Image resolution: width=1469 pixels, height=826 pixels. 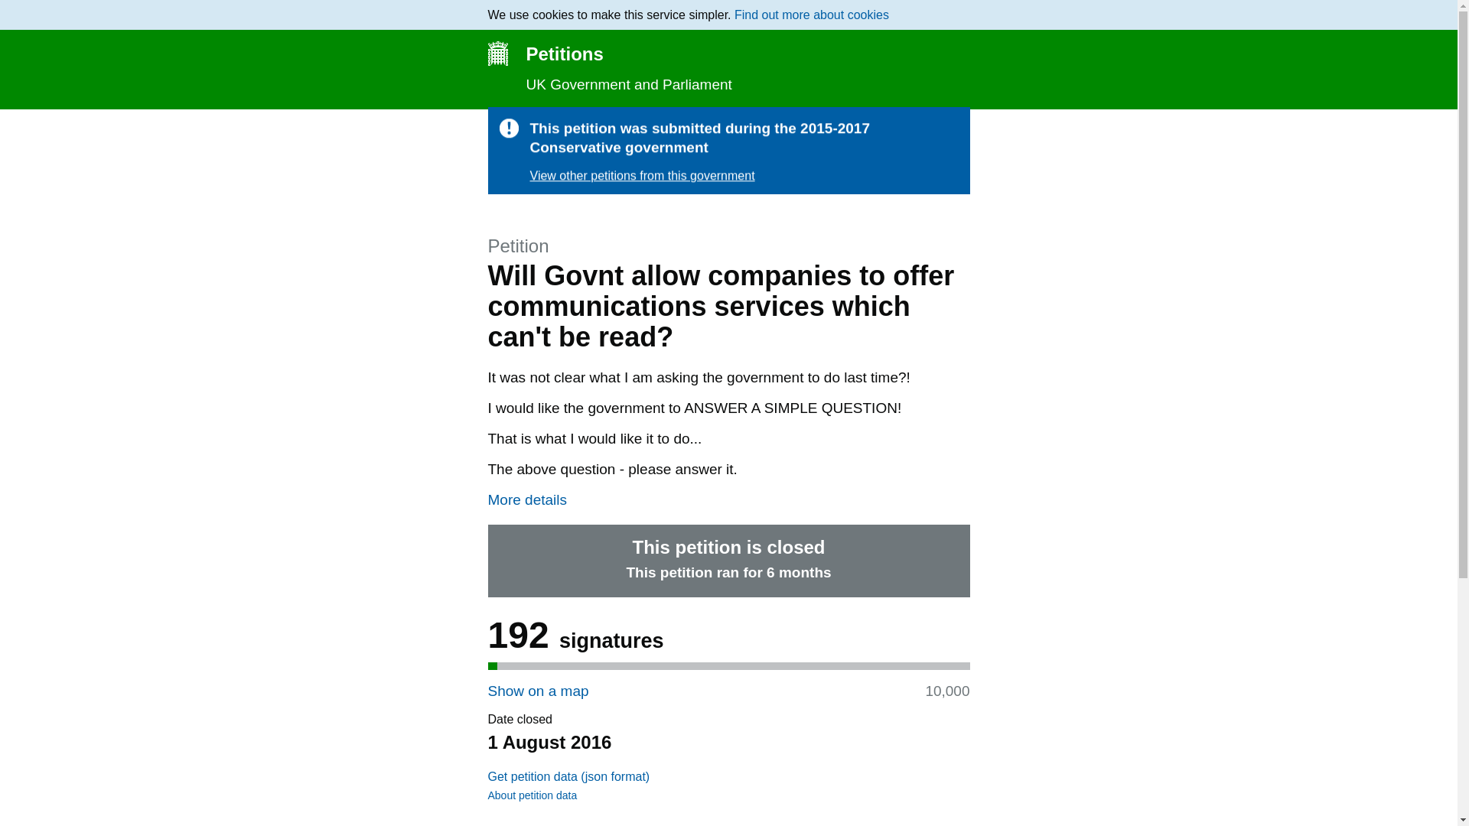 What do you see at coordinates (728, 54) in the screenshot?
I see `Go to the petitions homepage` at bounding box center [728, 54].